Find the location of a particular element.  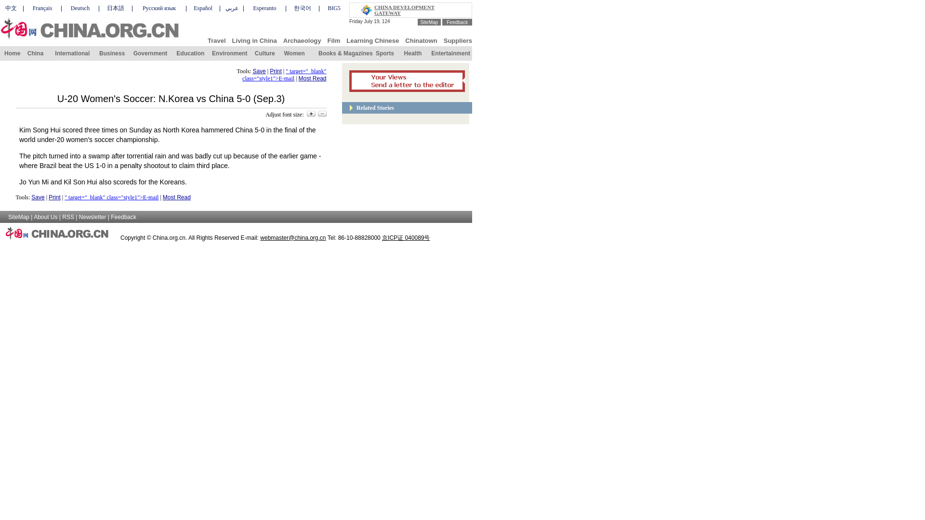

BIG5 is located at coordinates (333, 8).